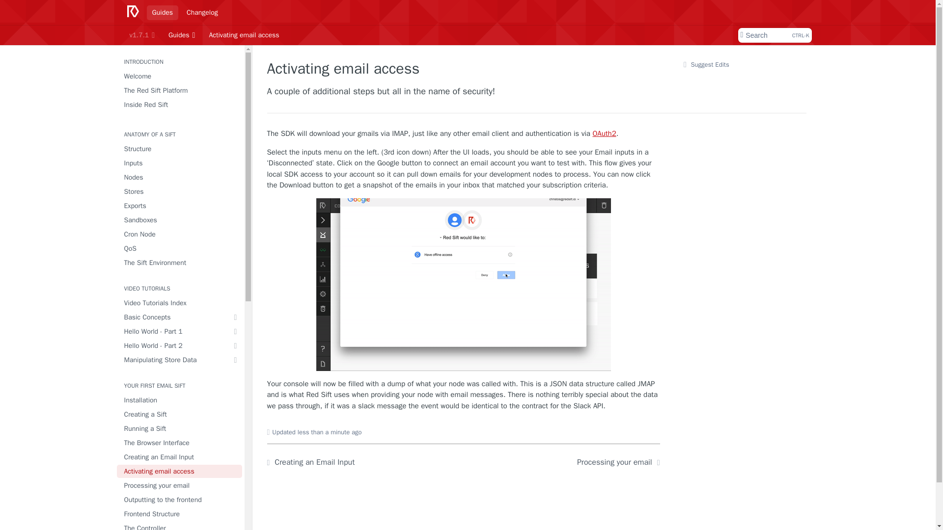 Image resolution: width=943 pixels, height=530 pixels. What do you see at coordinates (180, 206) in the screenshot?
I see `Exports` at bounding box center [180, 206].